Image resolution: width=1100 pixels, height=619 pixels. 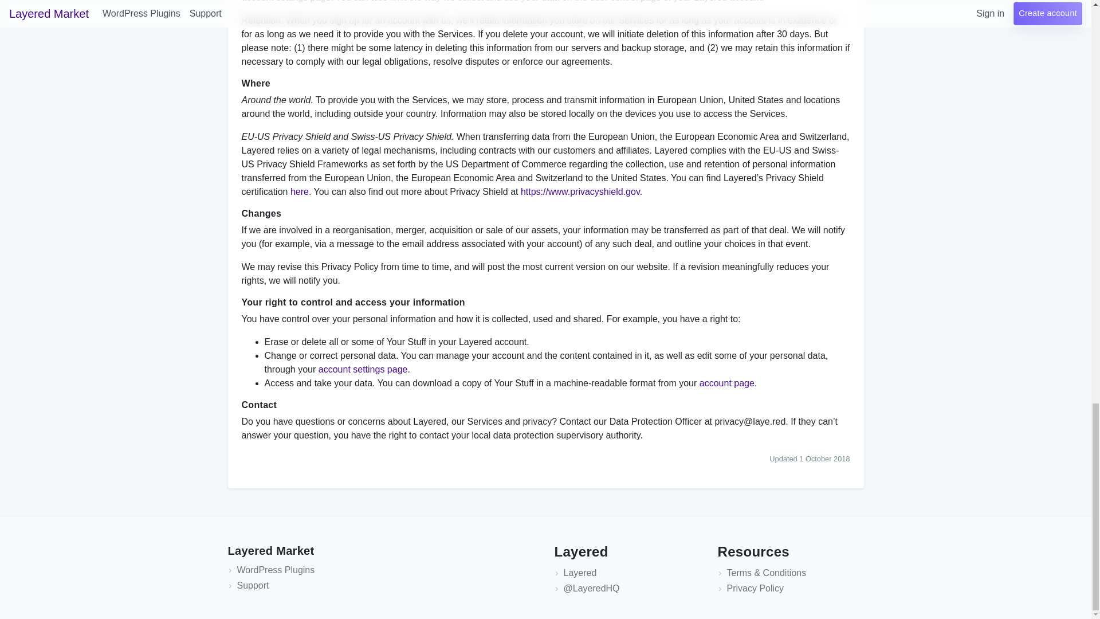 I want to click on account page, so click(x=727, y=383).